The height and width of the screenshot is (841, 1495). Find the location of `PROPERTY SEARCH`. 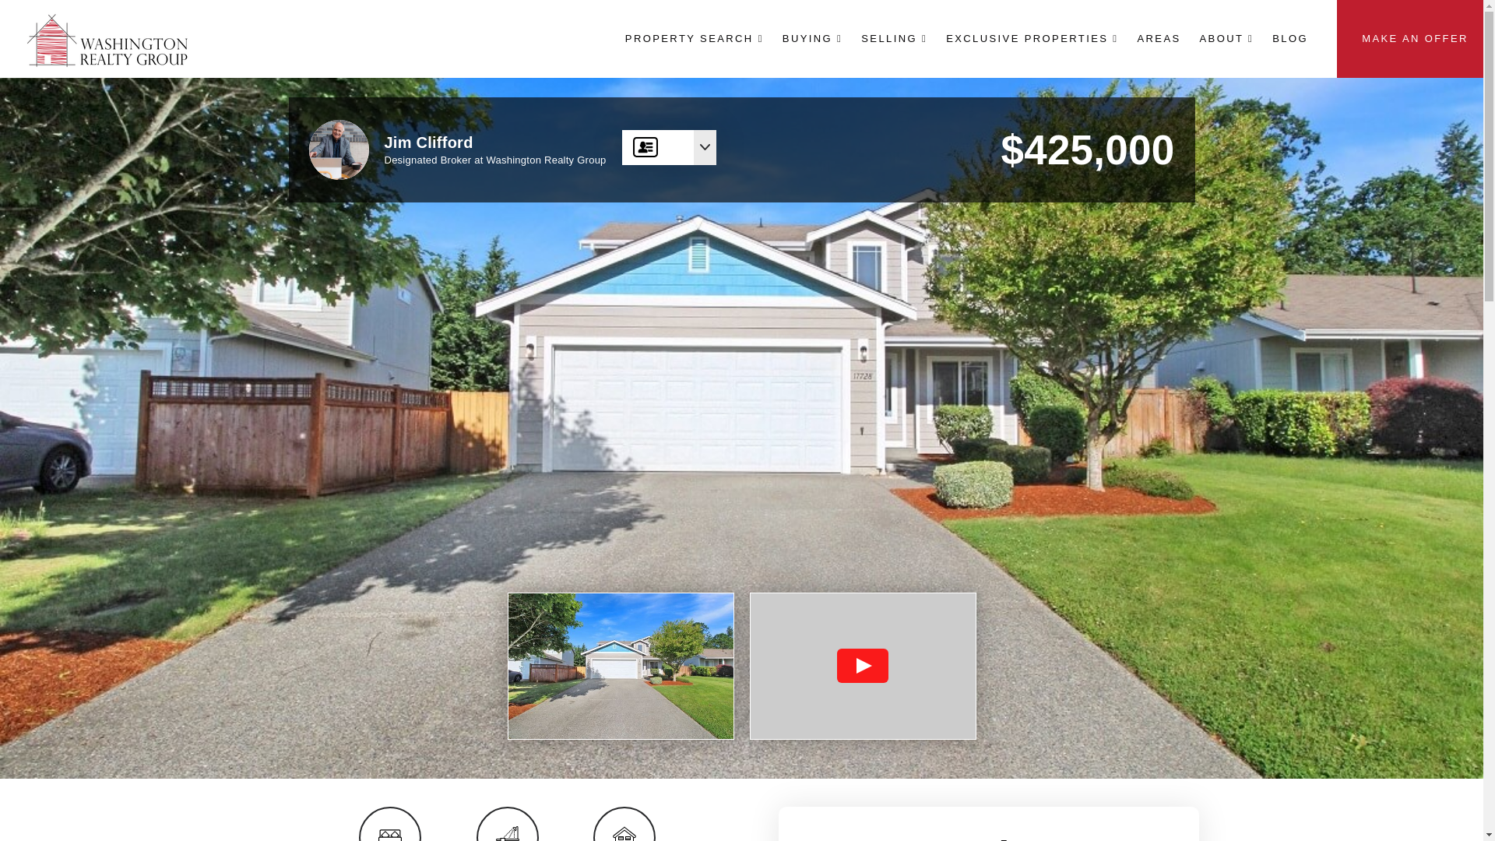

PROPERTY SEARCH is located at coordinates (695, 38).